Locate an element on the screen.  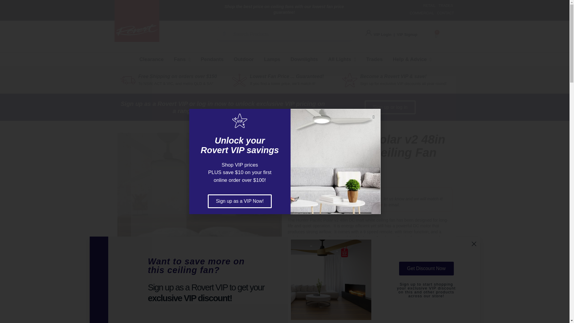
Lamps is located at coordinates (272, 60).